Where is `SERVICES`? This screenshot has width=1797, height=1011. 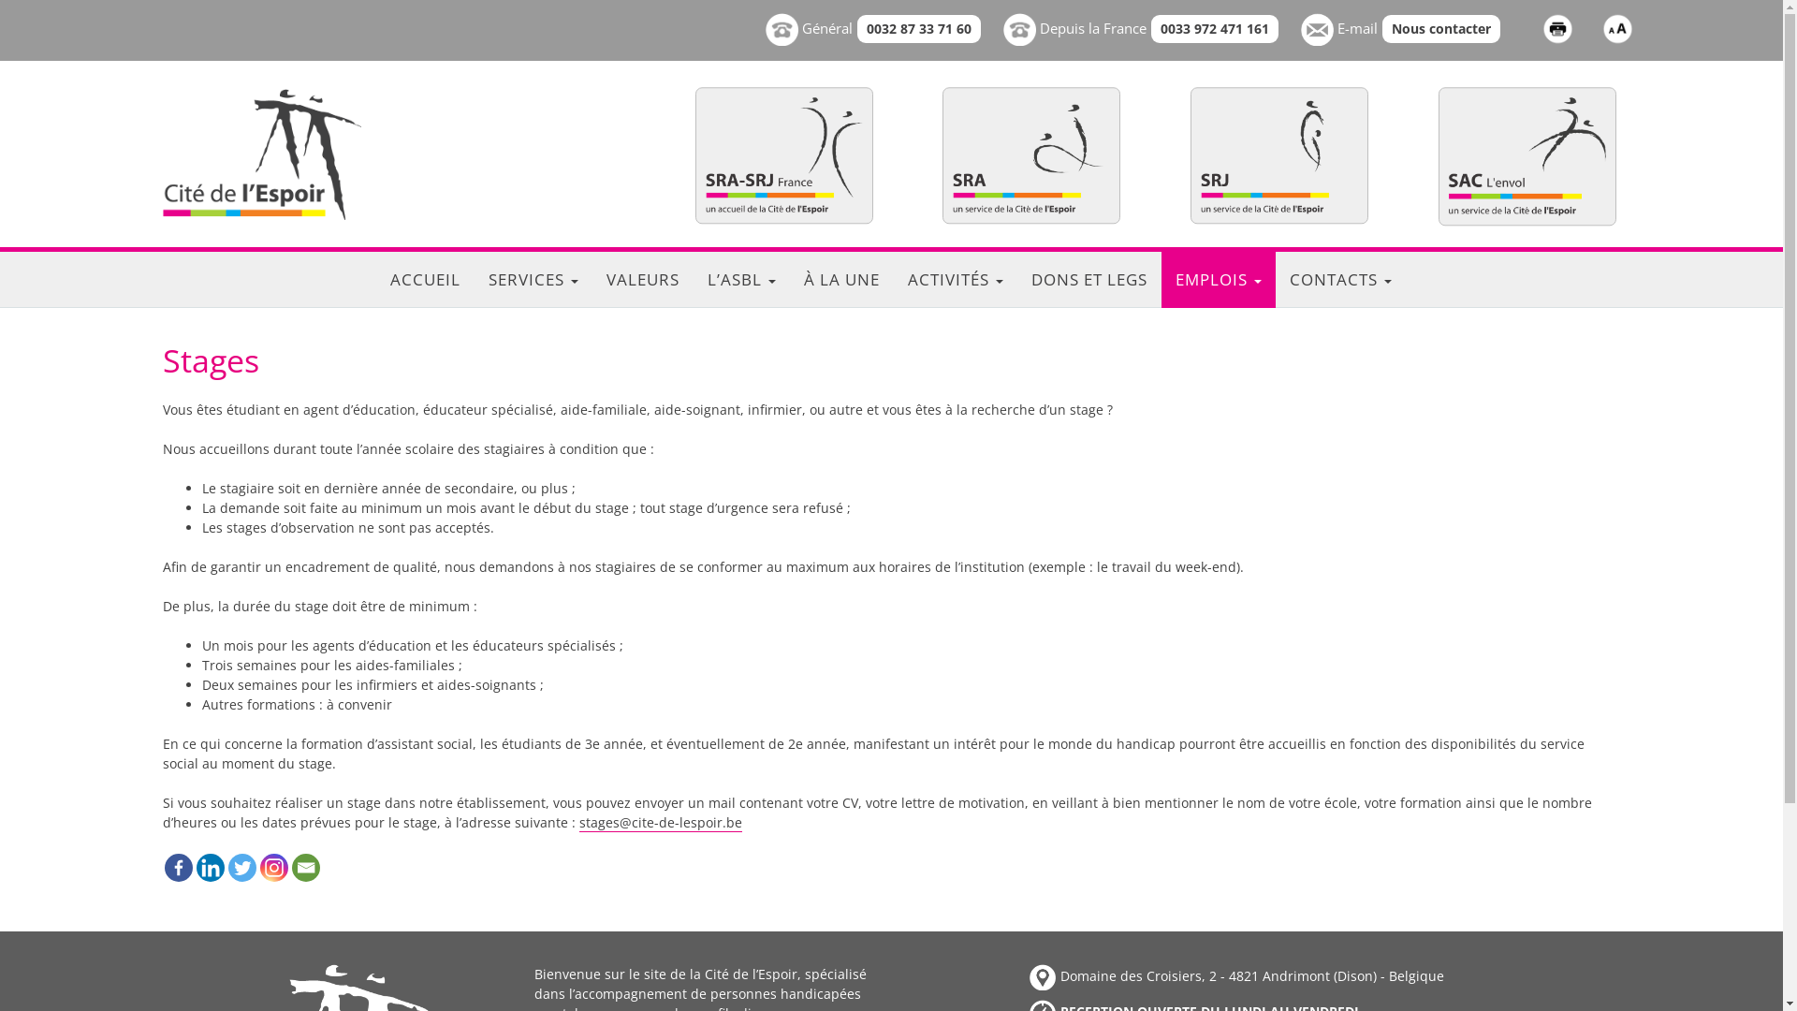
SERVICES is located at coordinates (533, 280).